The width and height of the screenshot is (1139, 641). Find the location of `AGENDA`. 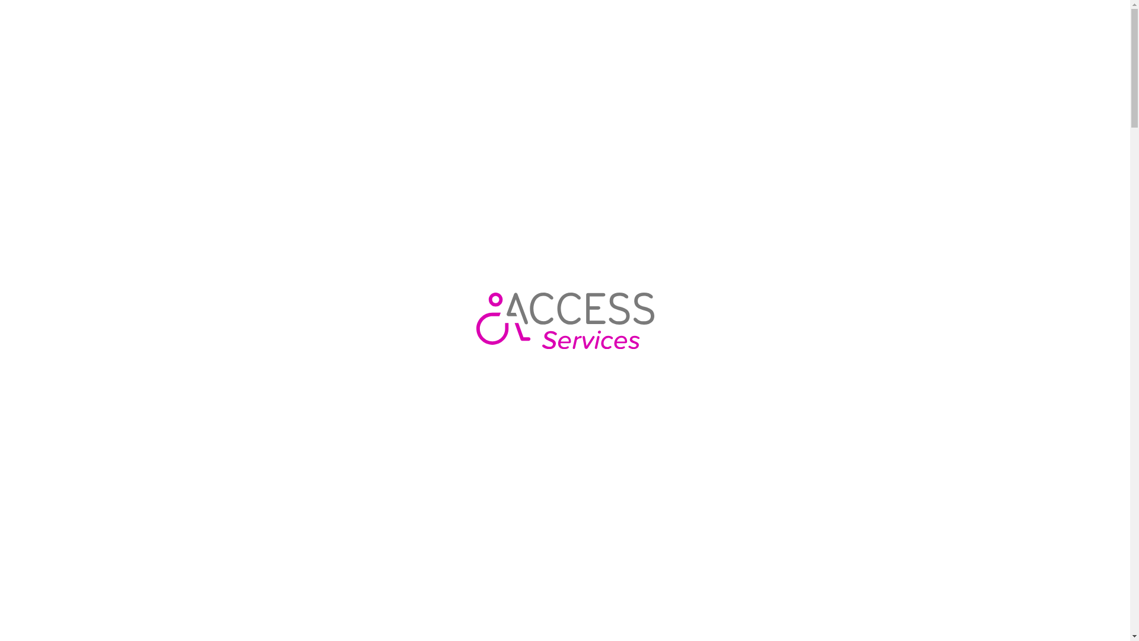

AGENDA is located at coordinates (427, 28).